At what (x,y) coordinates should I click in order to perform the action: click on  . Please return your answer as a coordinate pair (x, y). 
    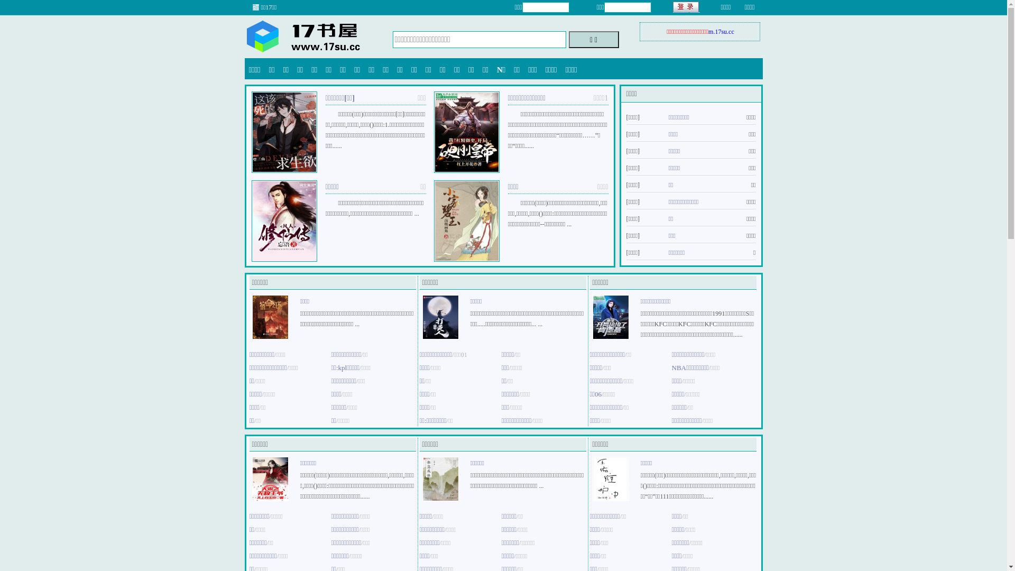
    Looking at the image, I should click on (686, 7).